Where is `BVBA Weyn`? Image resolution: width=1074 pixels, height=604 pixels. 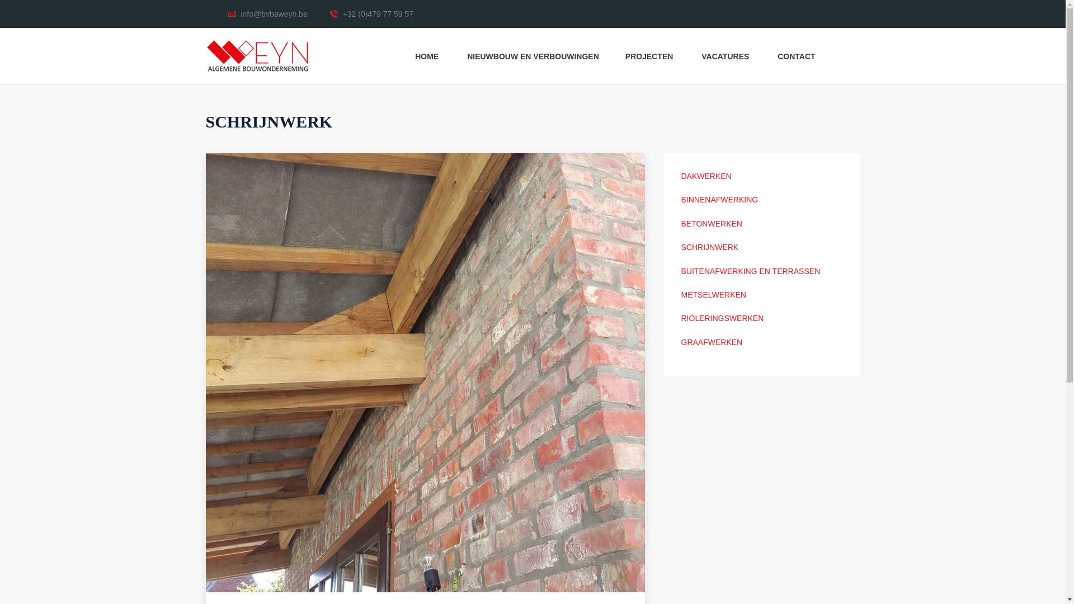 BVBA Weyn is located at coordinates (257, 56).